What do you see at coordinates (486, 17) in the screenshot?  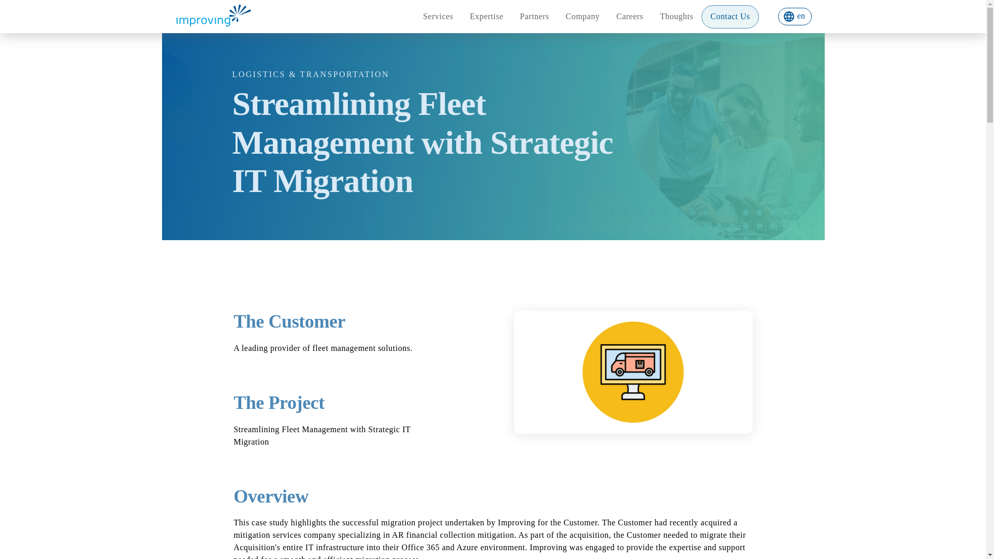 I see `Expertise` at bounding box center [486, 17].